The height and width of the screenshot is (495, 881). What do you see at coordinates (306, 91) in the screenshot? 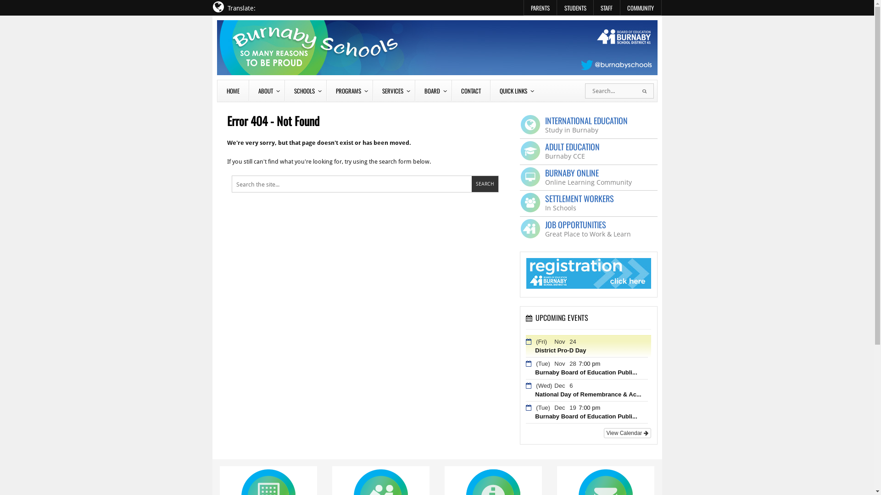
I see `SCHOOLS` at bounding box center [306, 91].